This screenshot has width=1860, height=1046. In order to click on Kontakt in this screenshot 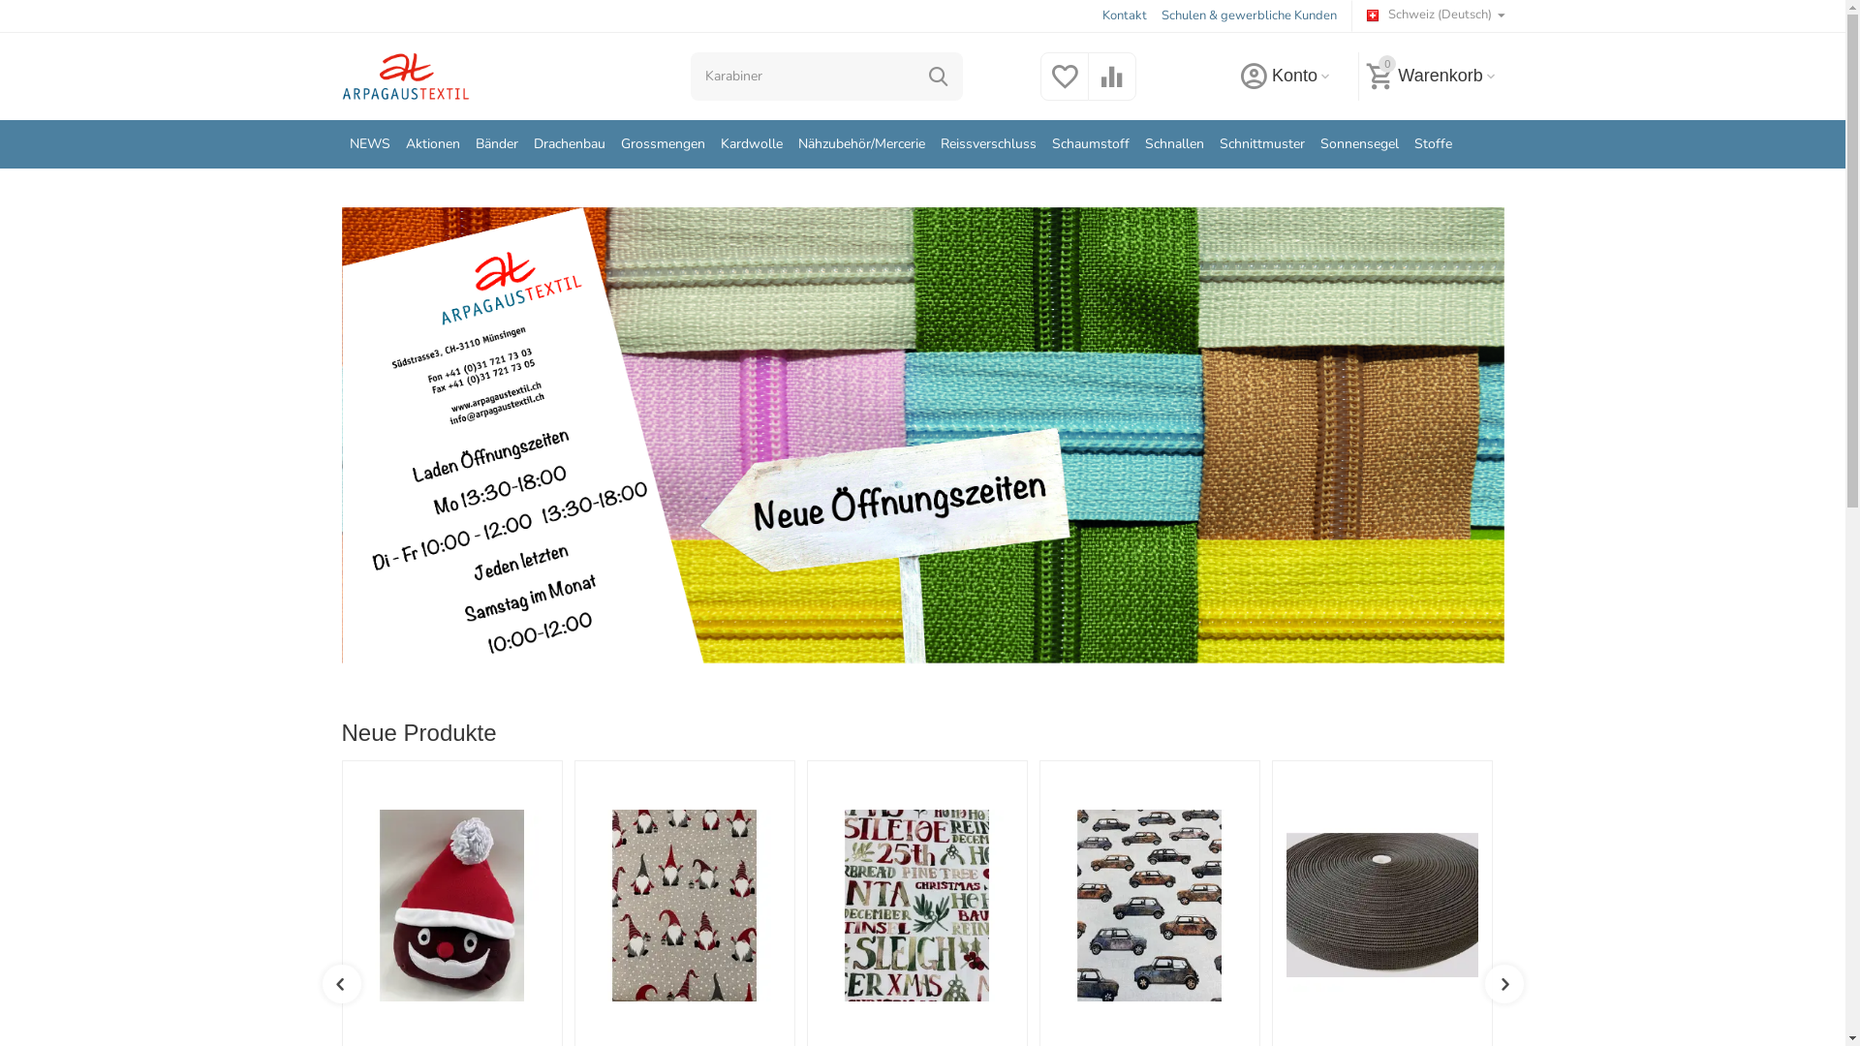, I will do `click(1125, 15)`.